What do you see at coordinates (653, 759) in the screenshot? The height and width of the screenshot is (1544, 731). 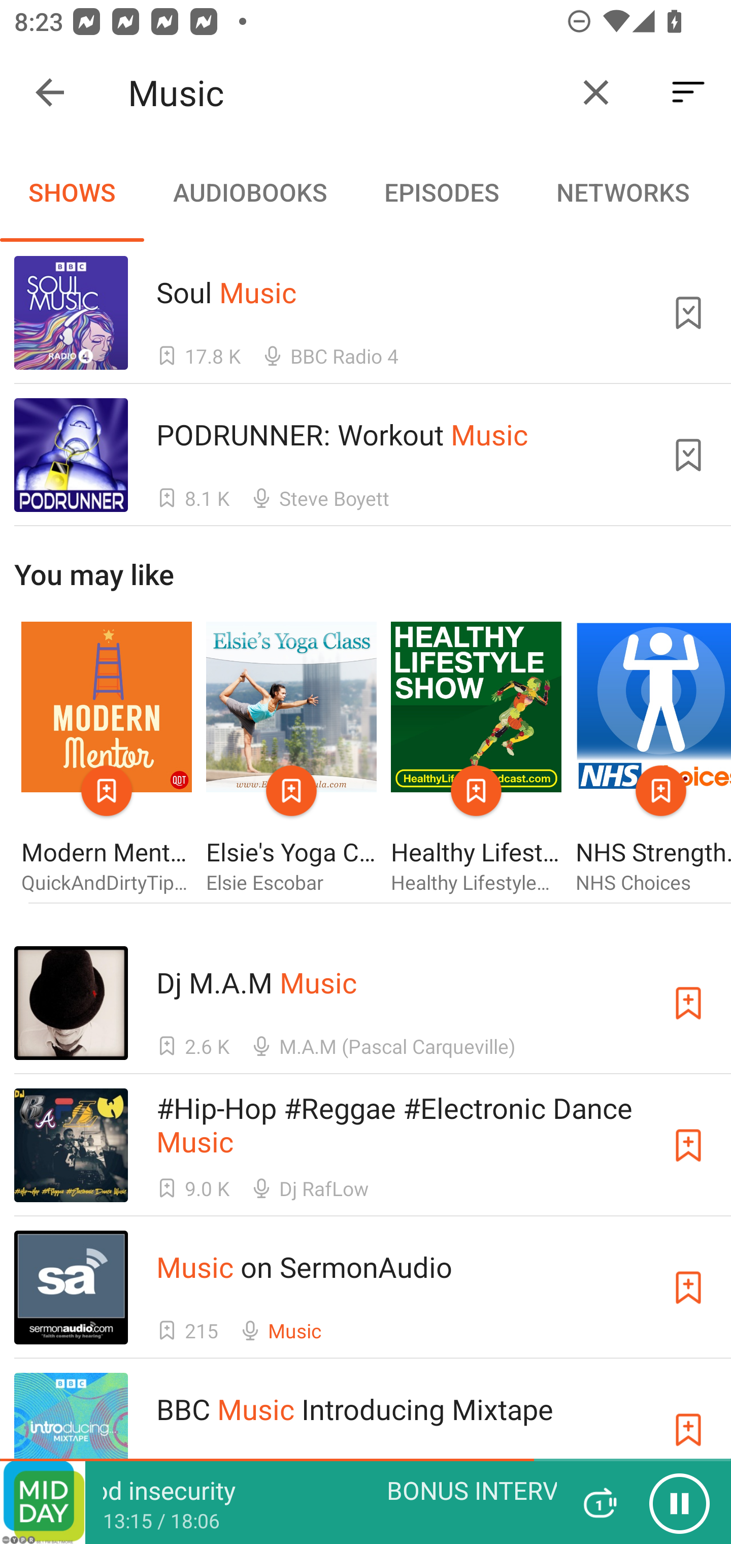 I see `NHS Strength and Flexibility NHS Choices` at bounding box center [653, 759].